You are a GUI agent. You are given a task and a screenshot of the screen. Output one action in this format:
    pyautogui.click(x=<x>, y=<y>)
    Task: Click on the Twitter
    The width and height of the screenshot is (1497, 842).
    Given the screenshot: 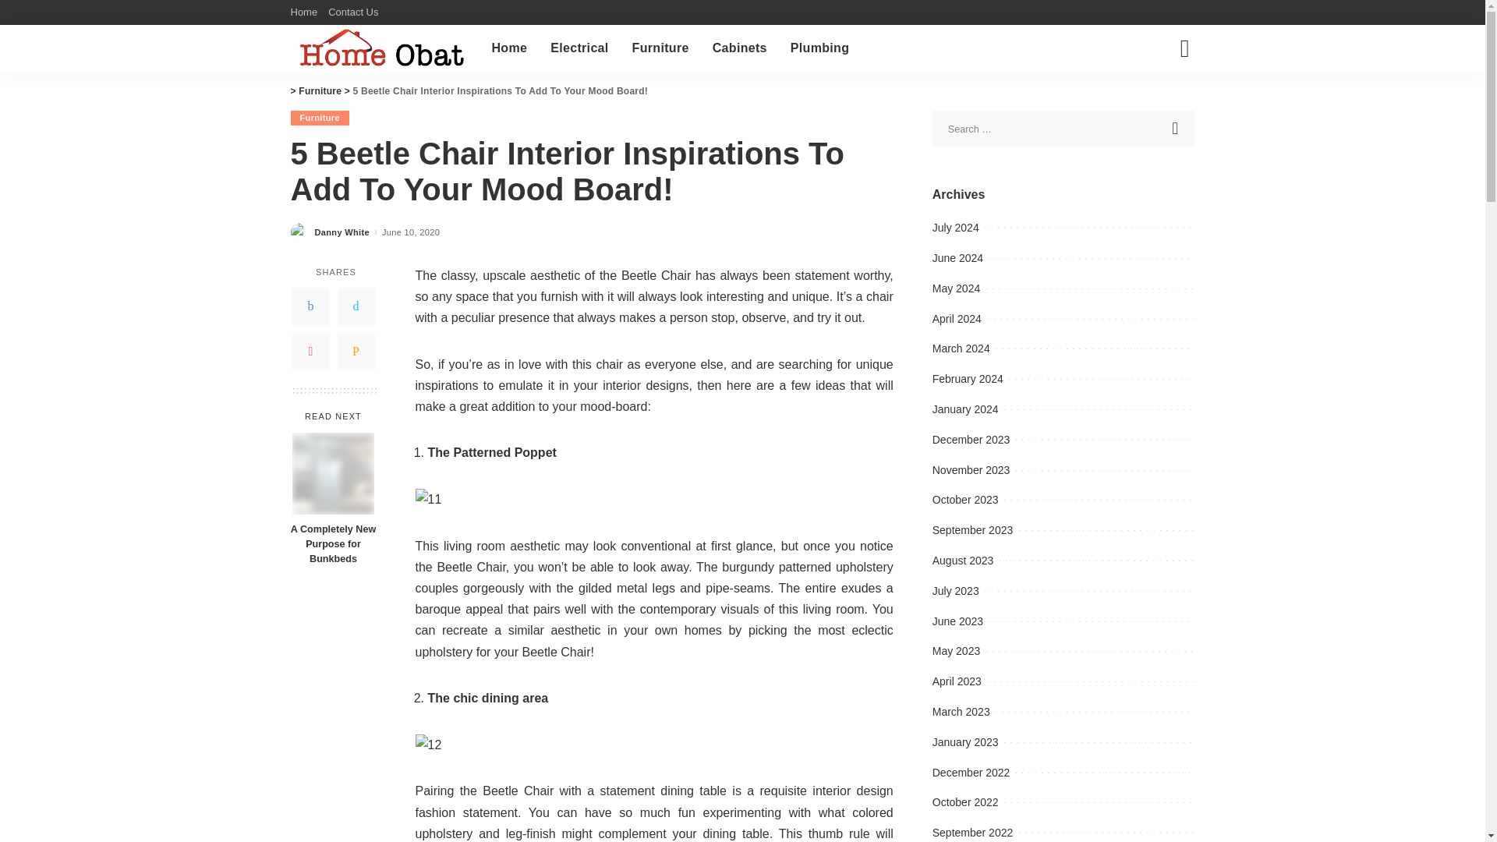 What is the action you would take?
    pyautogui.click(x=356, y=306)
    